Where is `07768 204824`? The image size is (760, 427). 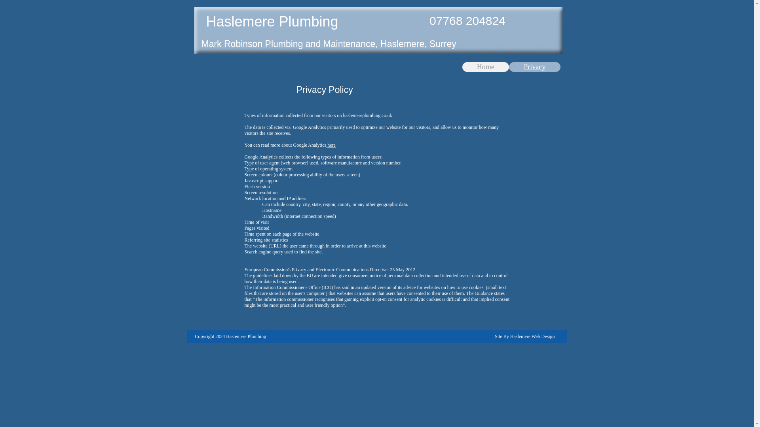
07768 204824 is located at coordinates (467, 21).